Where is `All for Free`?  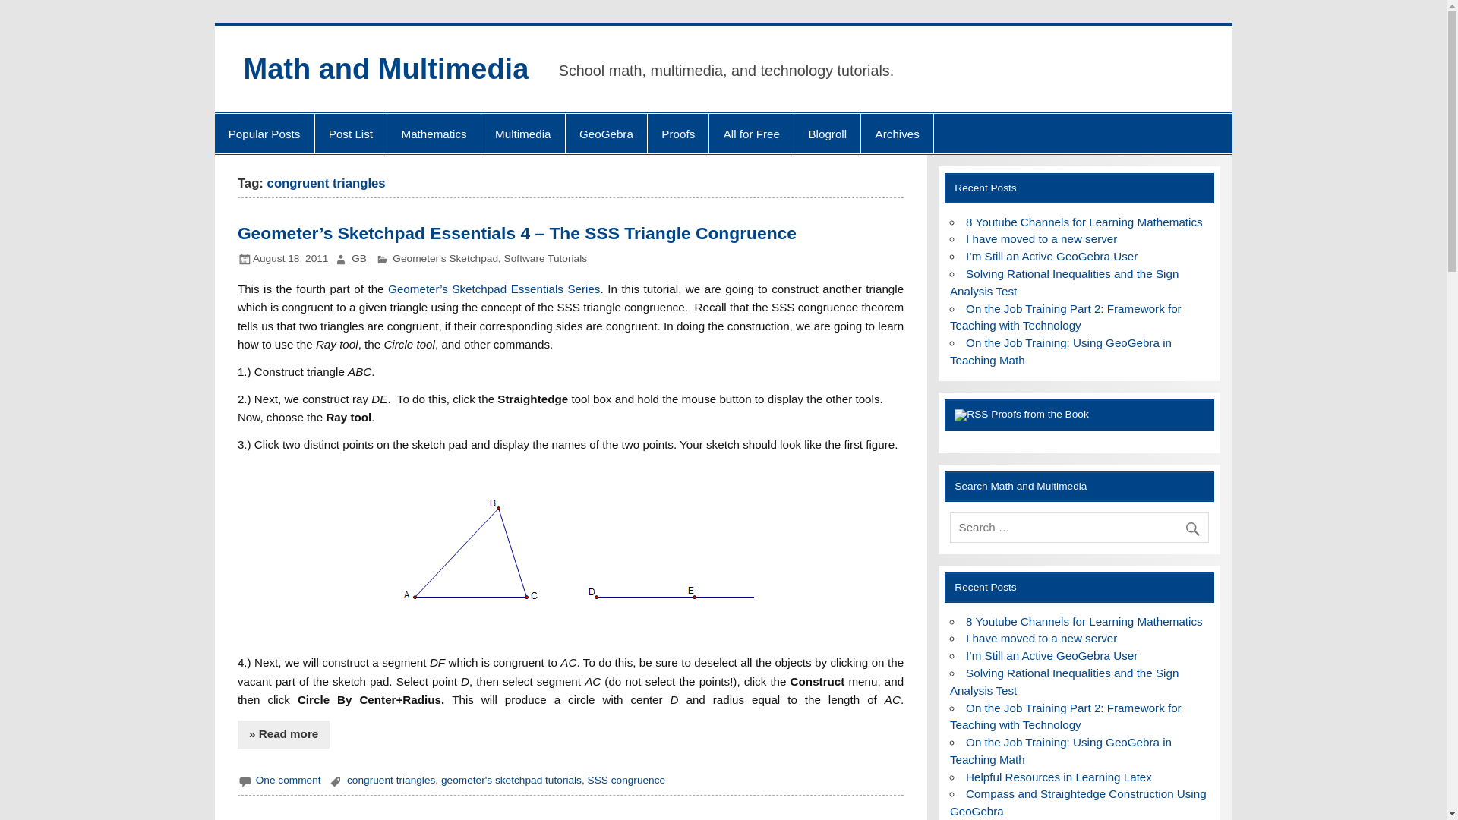
All for Free is located at coordinates (750, 134).